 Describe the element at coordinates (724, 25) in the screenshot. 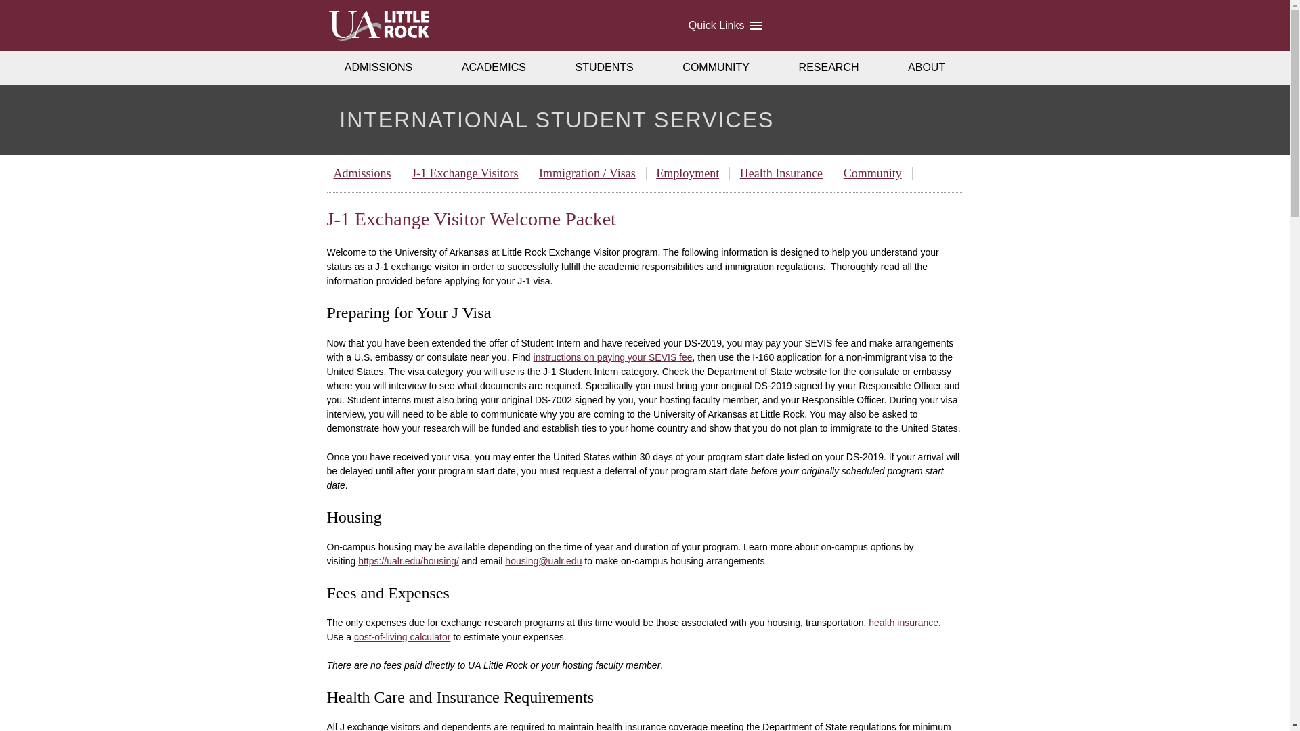

I see `Quick Links` at that location.